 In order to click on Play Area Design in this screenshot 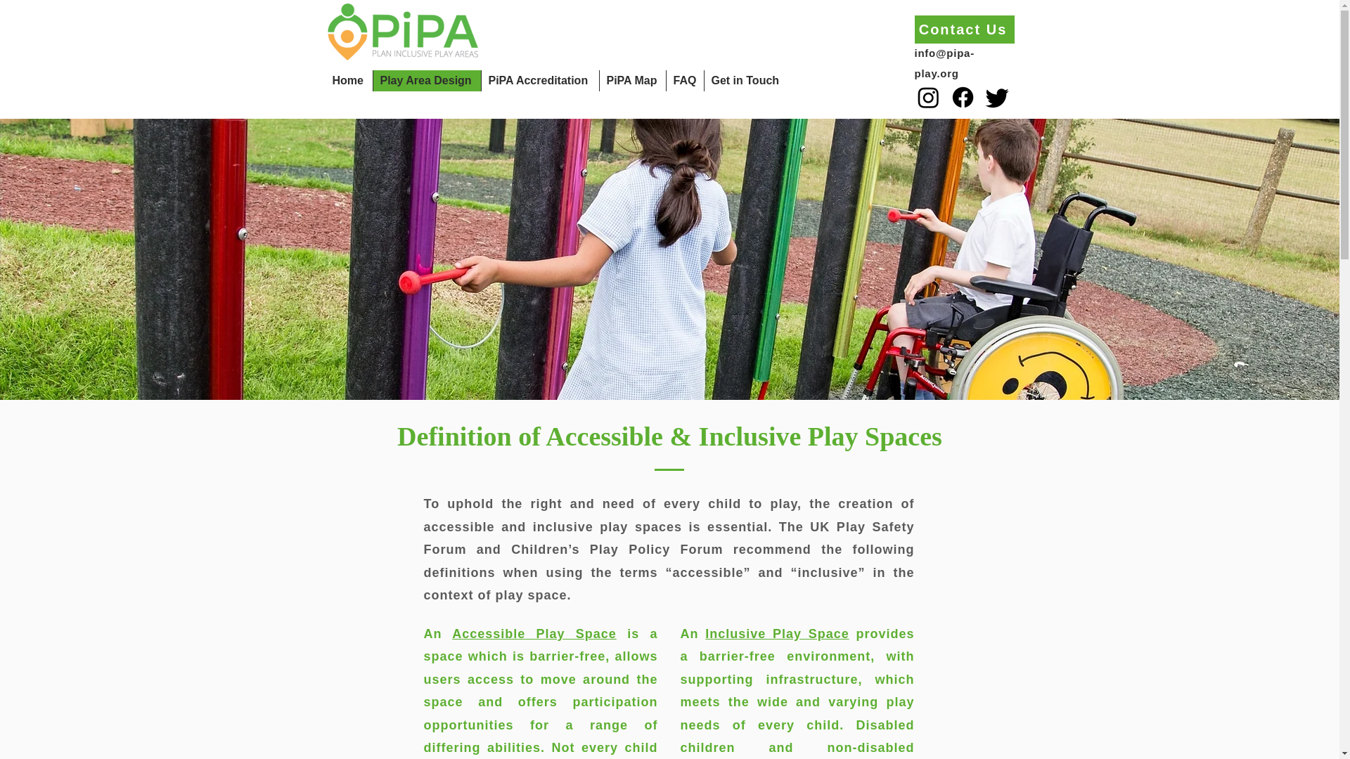, I will do `click(426, 80)`.